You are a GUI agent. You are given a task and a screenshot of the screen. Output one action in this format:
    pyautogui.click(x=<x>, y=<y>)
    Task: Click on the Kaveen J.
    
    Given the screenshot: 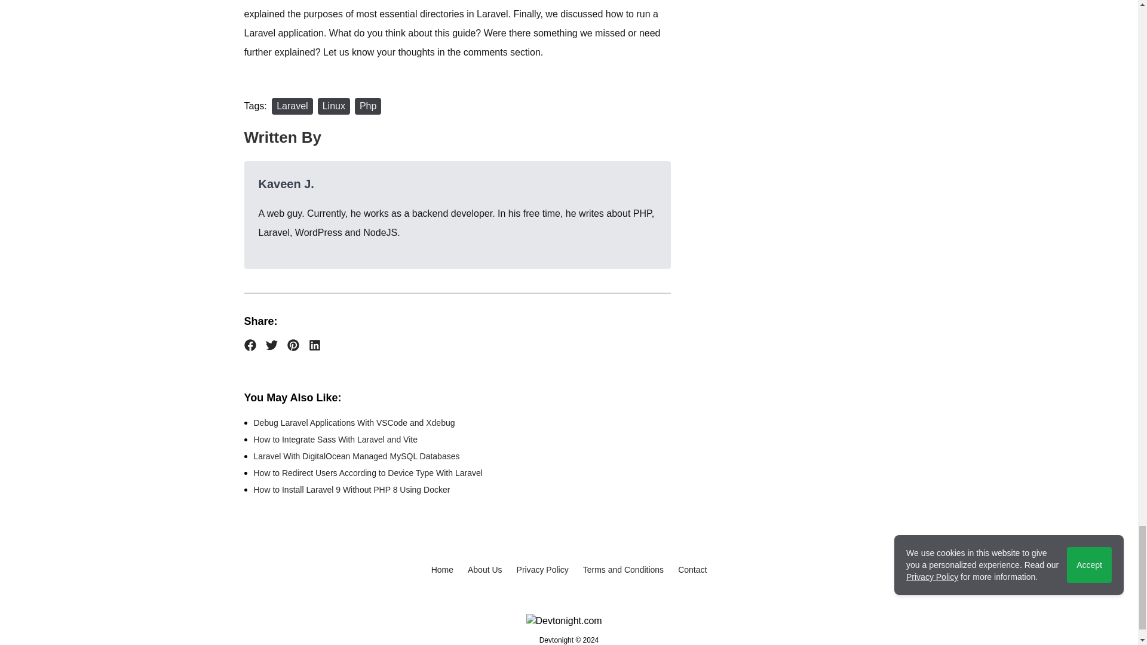 What is the action you would take?
    pyautogui.click(x=286, y=184)
    